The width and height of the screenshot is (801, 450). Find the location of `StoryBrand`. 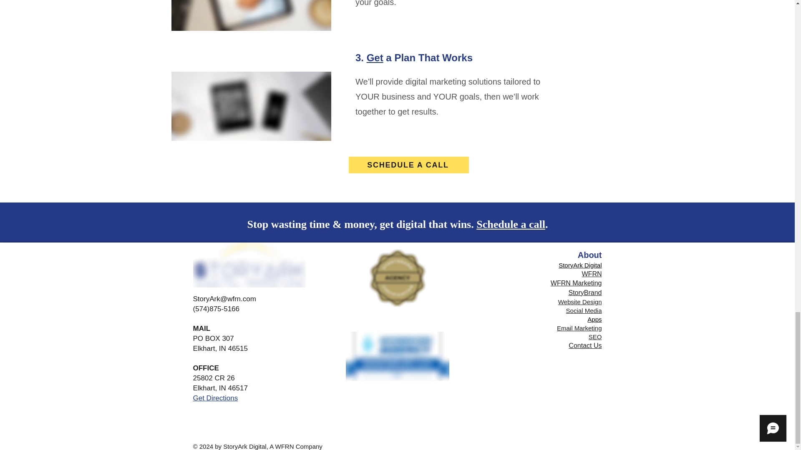

StoryBrand is located at coordinates (584, 292).